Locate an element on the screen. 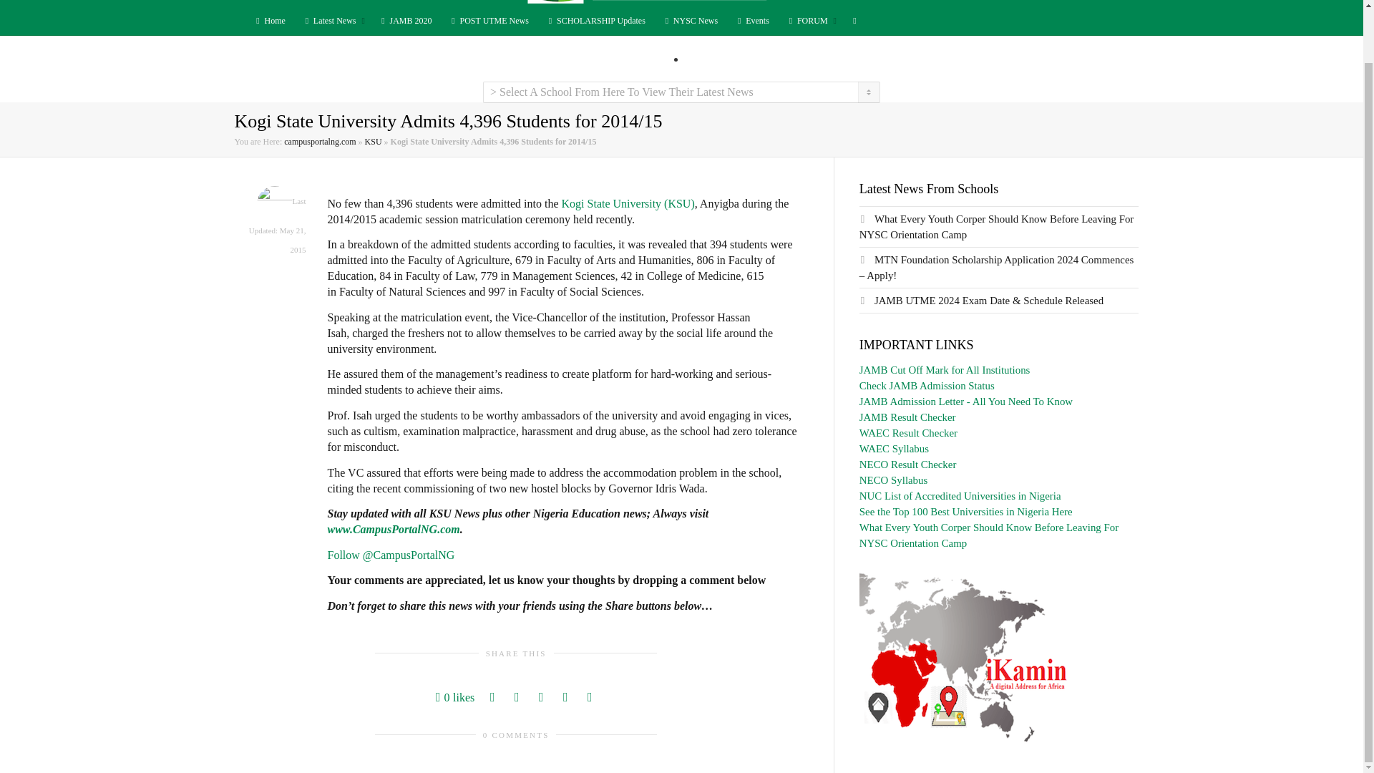 The width and height of the screenshot is (1374, 773). NYSC News is located at coordinates (690, 20).